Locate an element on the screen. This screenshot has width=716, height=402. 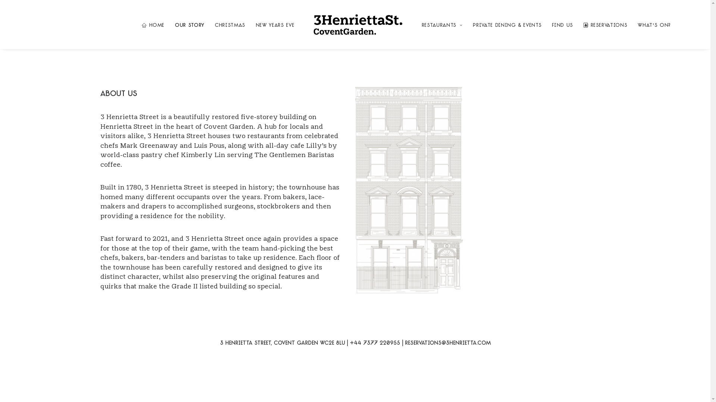
OUR STORY is located at coordinates (189, 25).